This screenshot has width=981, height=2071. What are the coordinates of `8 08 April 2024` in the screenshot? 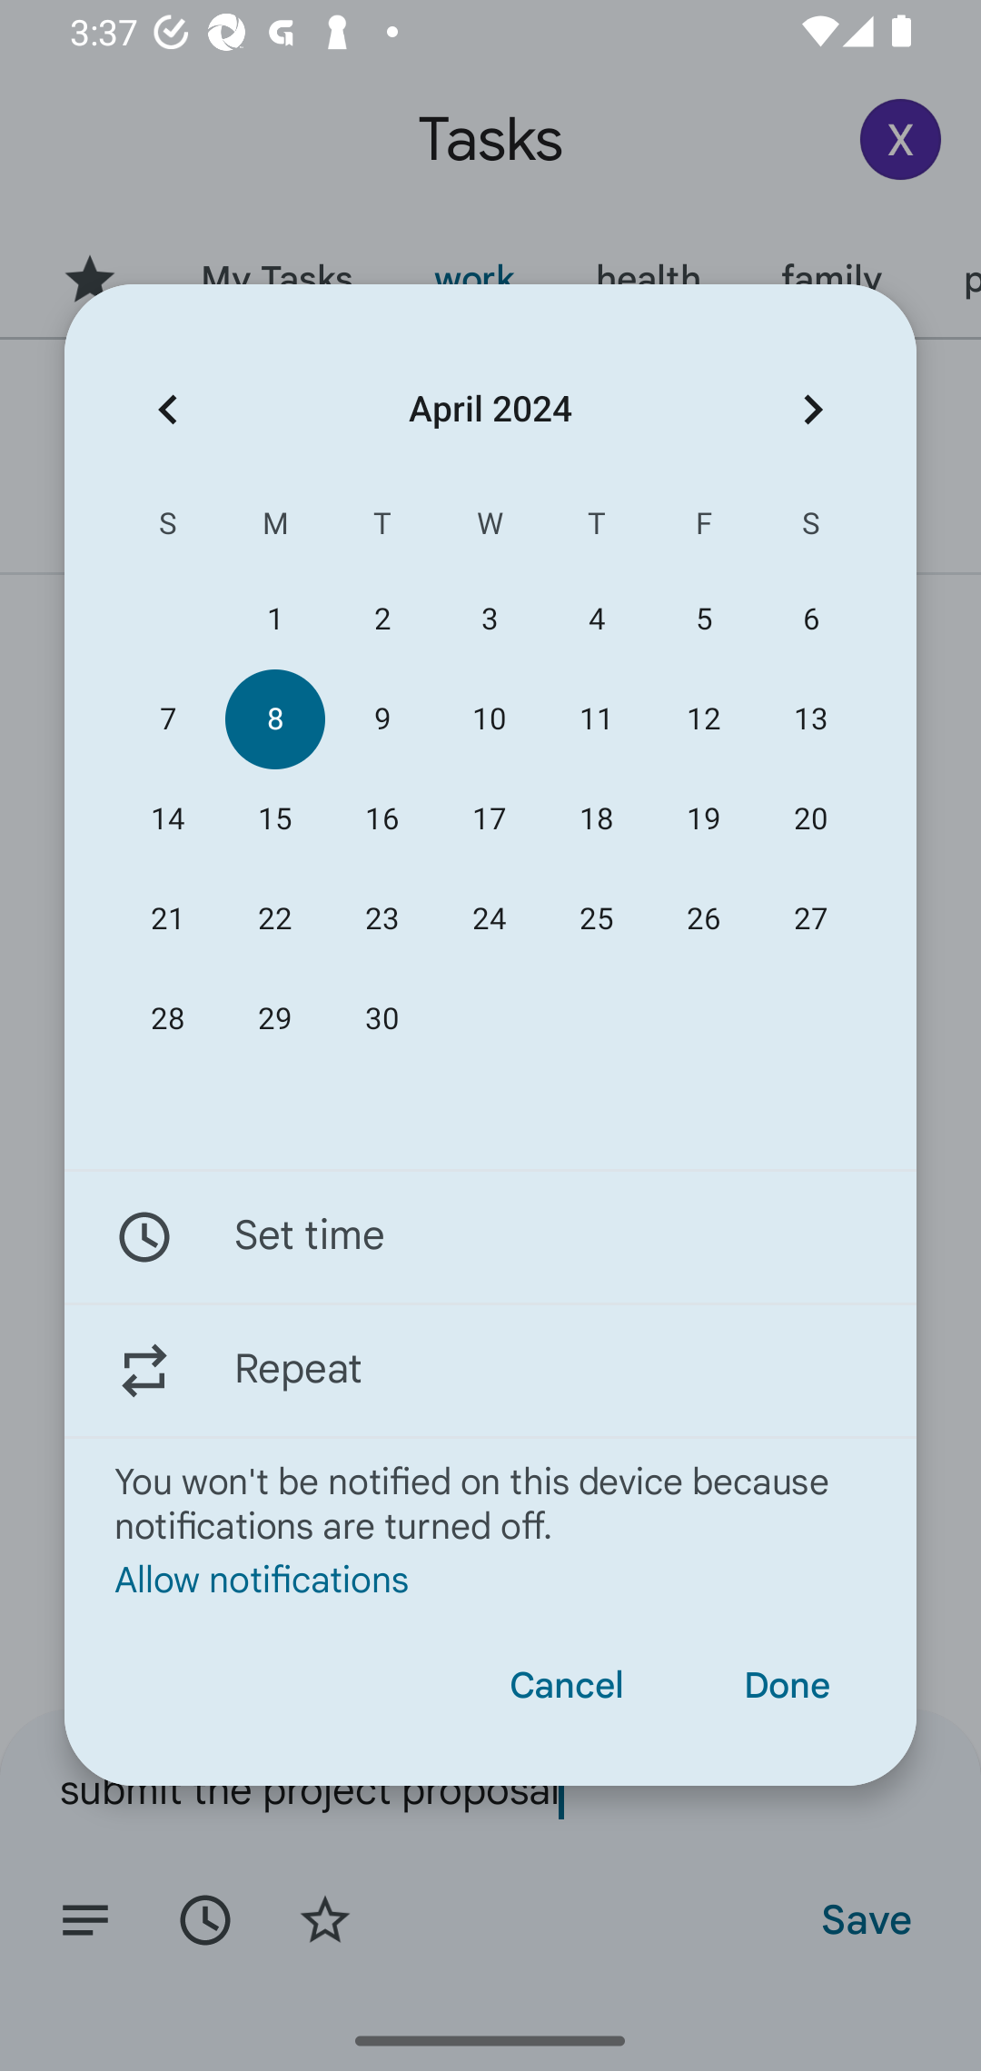 It's located at (274, 718).